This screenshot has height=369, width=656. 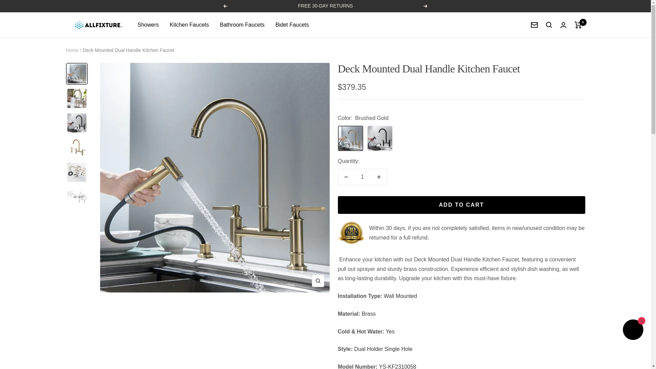 I want to click on 0, so click(x=578, y=25).